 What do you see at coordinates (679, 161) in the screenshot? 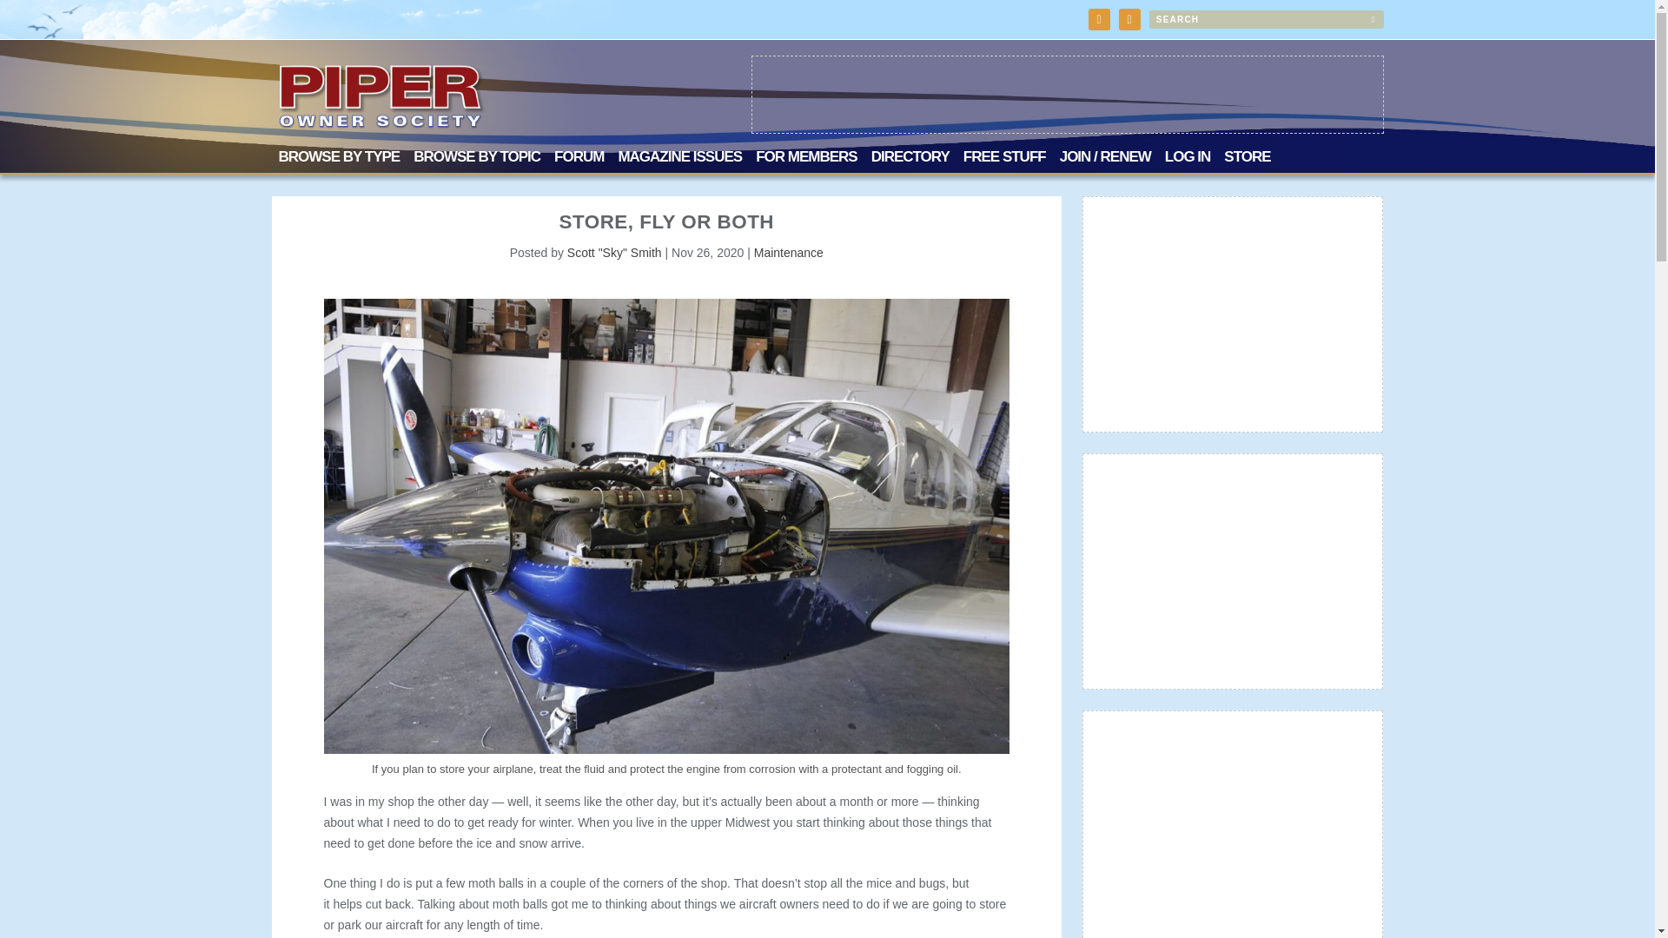
I see `MAGAZINE ISSUES` at bounding box center [679, 161].